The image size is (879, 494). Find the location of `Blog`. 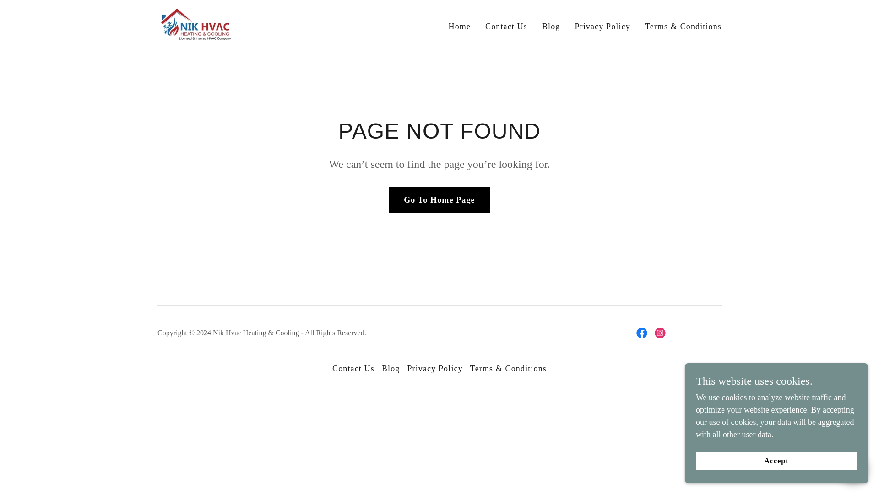

Blog is located at coordinates (551, 26).